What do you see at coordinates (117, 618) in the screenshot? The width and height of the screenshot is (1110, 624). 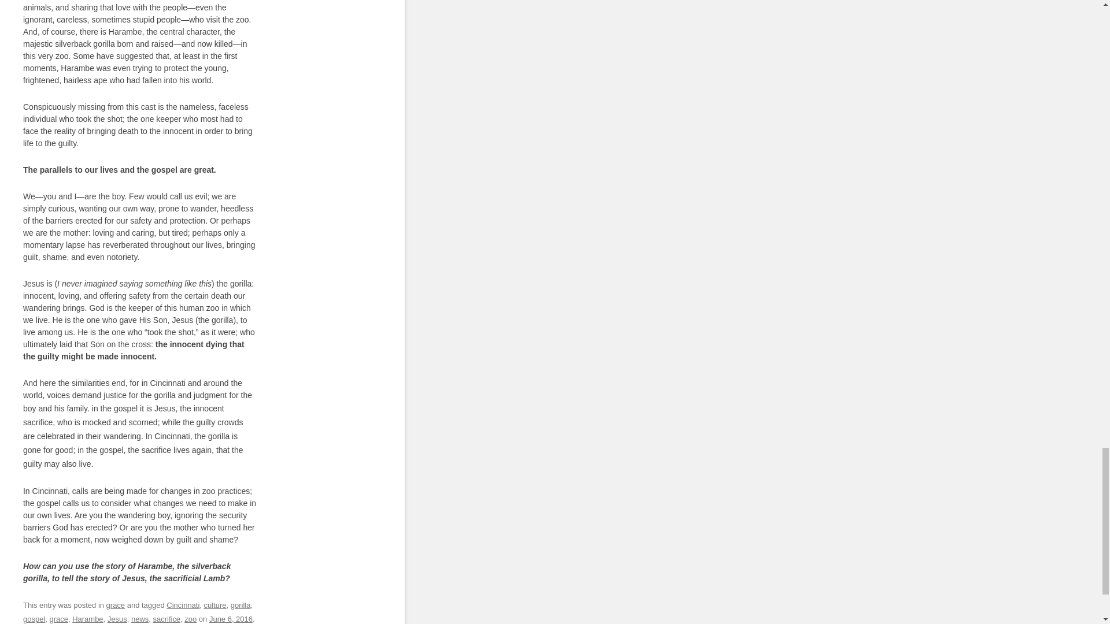 I see `Jesus` at bounding box center [117, 618].